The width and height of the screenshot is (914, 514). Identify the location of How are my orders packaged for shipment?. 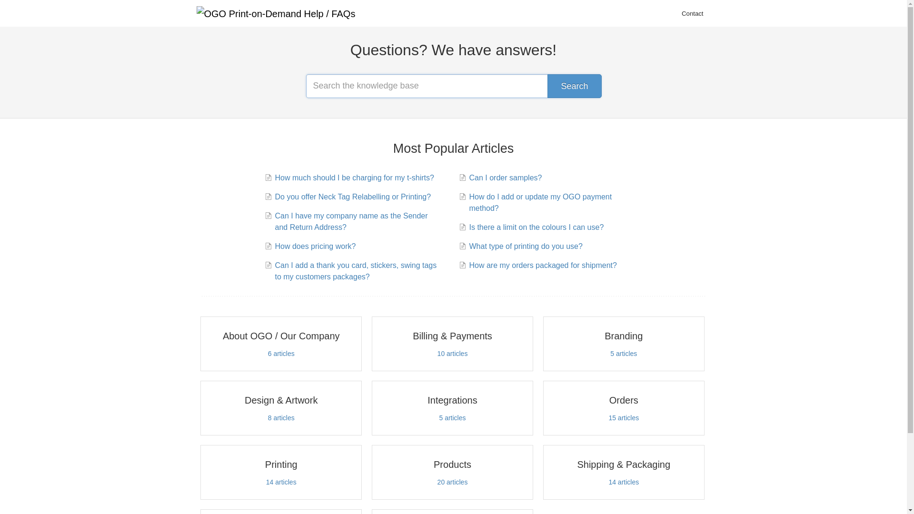
(542, 266).